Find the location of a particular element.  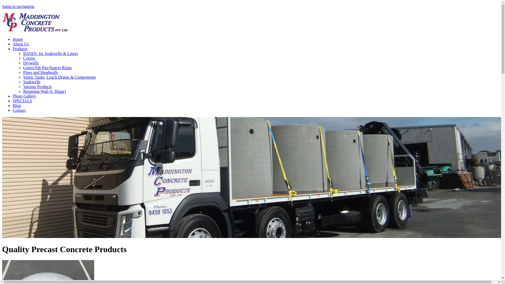

Products is located at coordinates (20, 49).